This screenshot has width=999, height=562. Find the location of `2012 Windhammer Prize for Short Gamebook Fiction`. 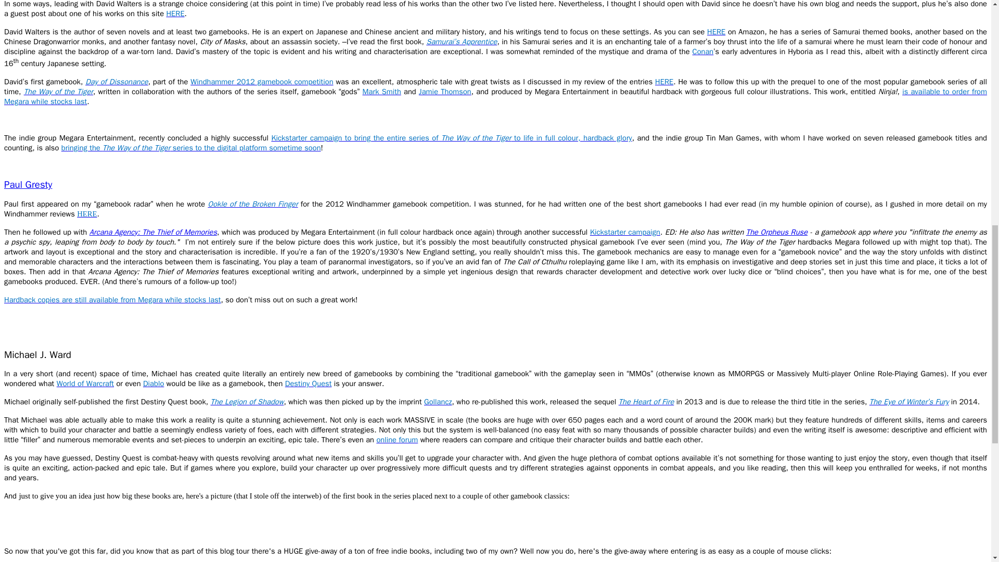

2012 Windhammer Prize for Short Gamebook Fiction is located at coordinates (261, 81).